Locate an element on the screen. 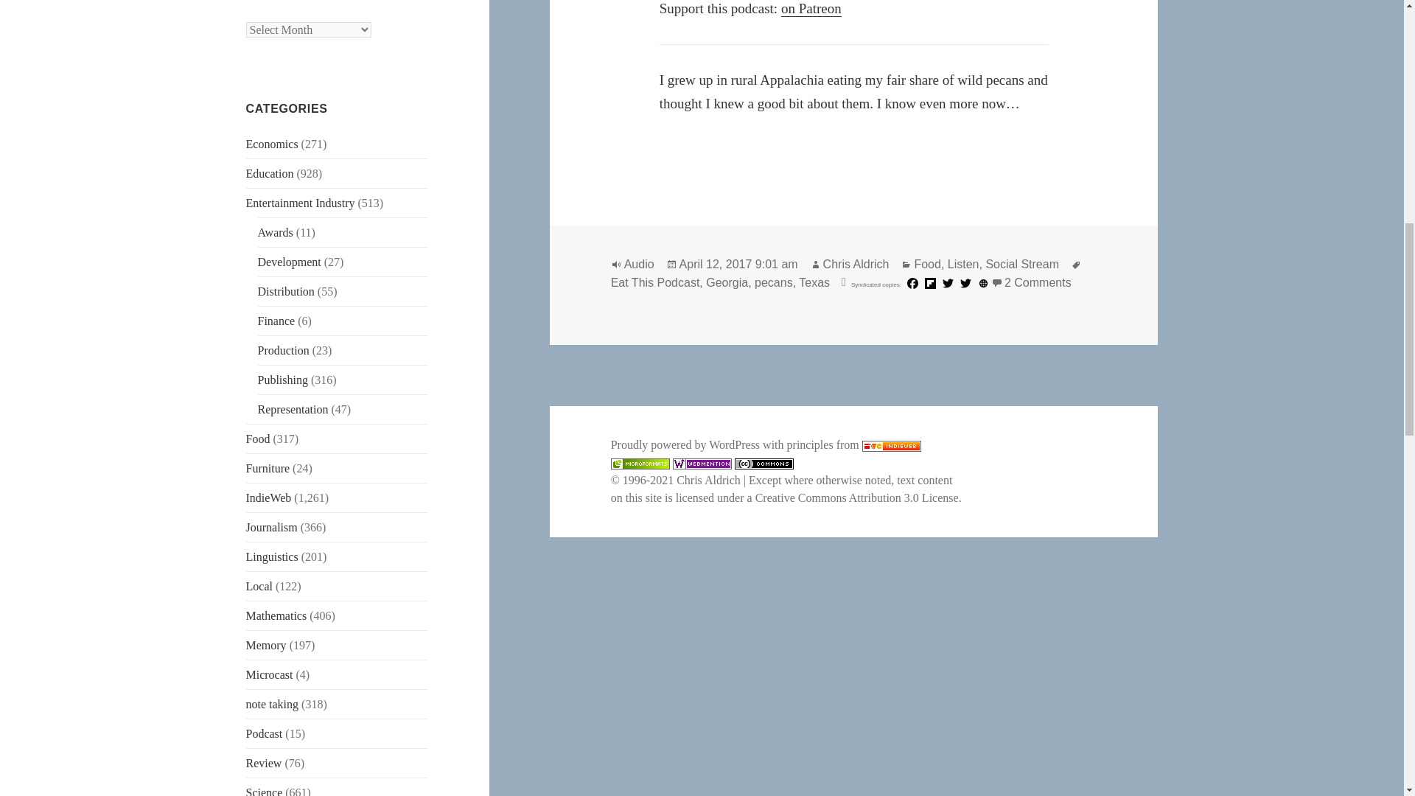  Facebook is located at coordinates (912, 283).